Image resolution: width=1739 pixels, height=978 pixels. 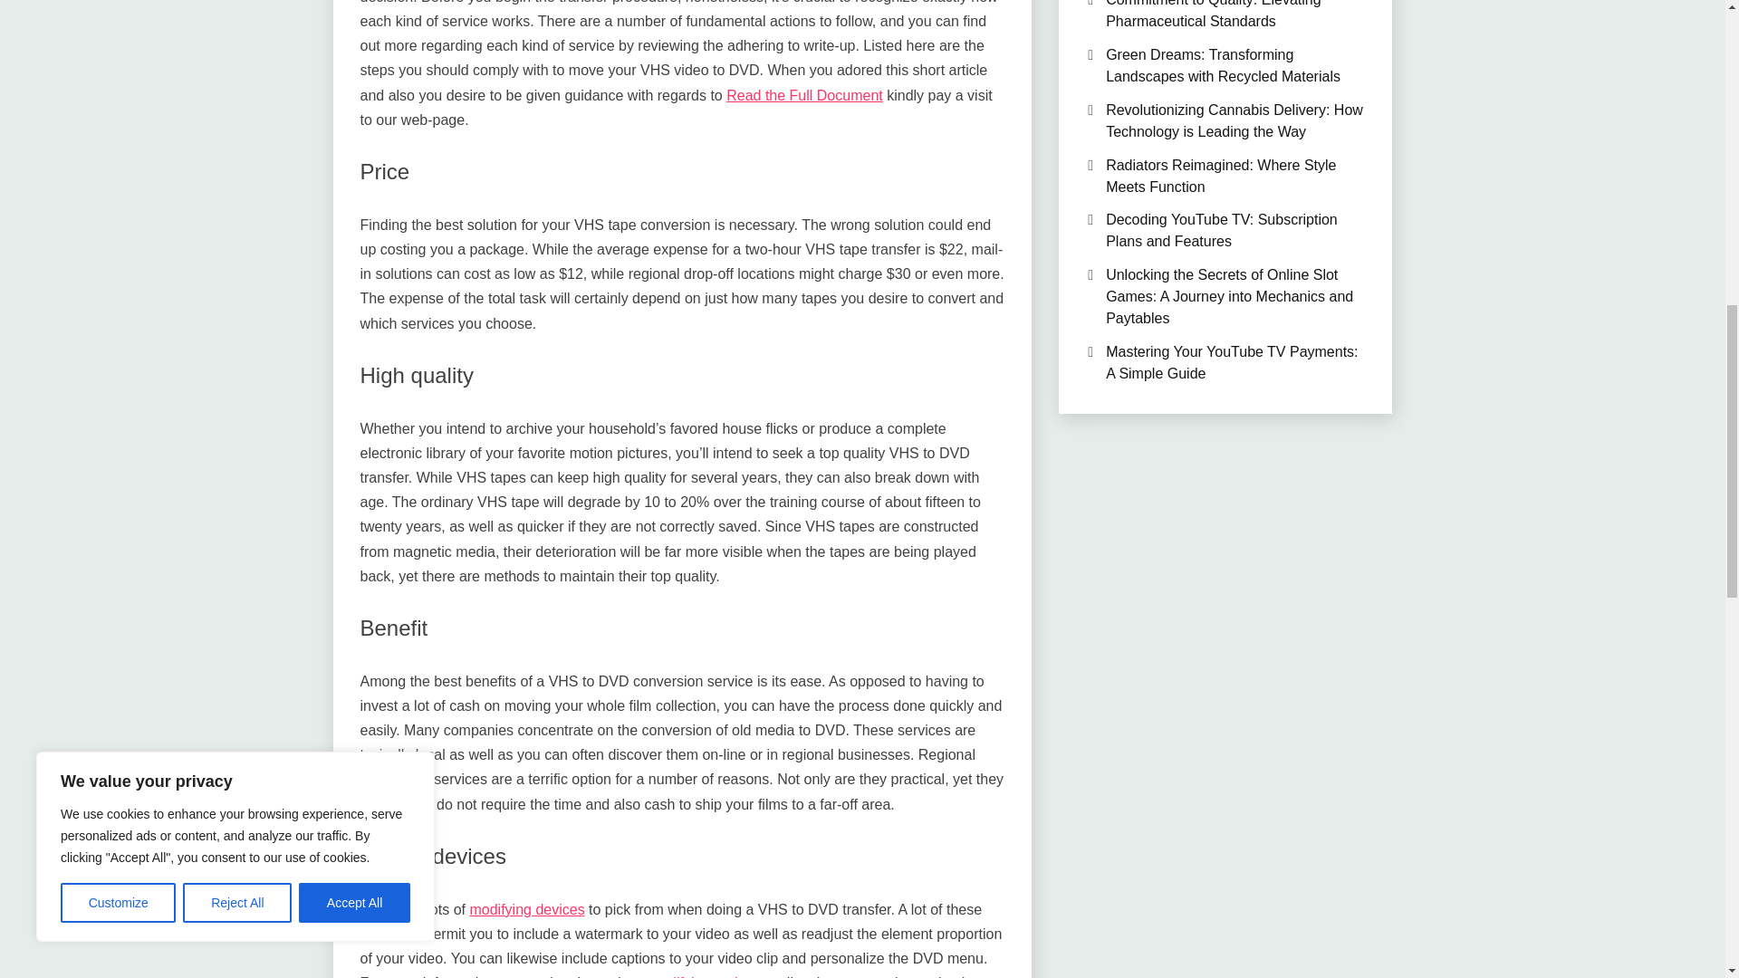 I want to click on Read the Full Document, so click(x=804, y=96).